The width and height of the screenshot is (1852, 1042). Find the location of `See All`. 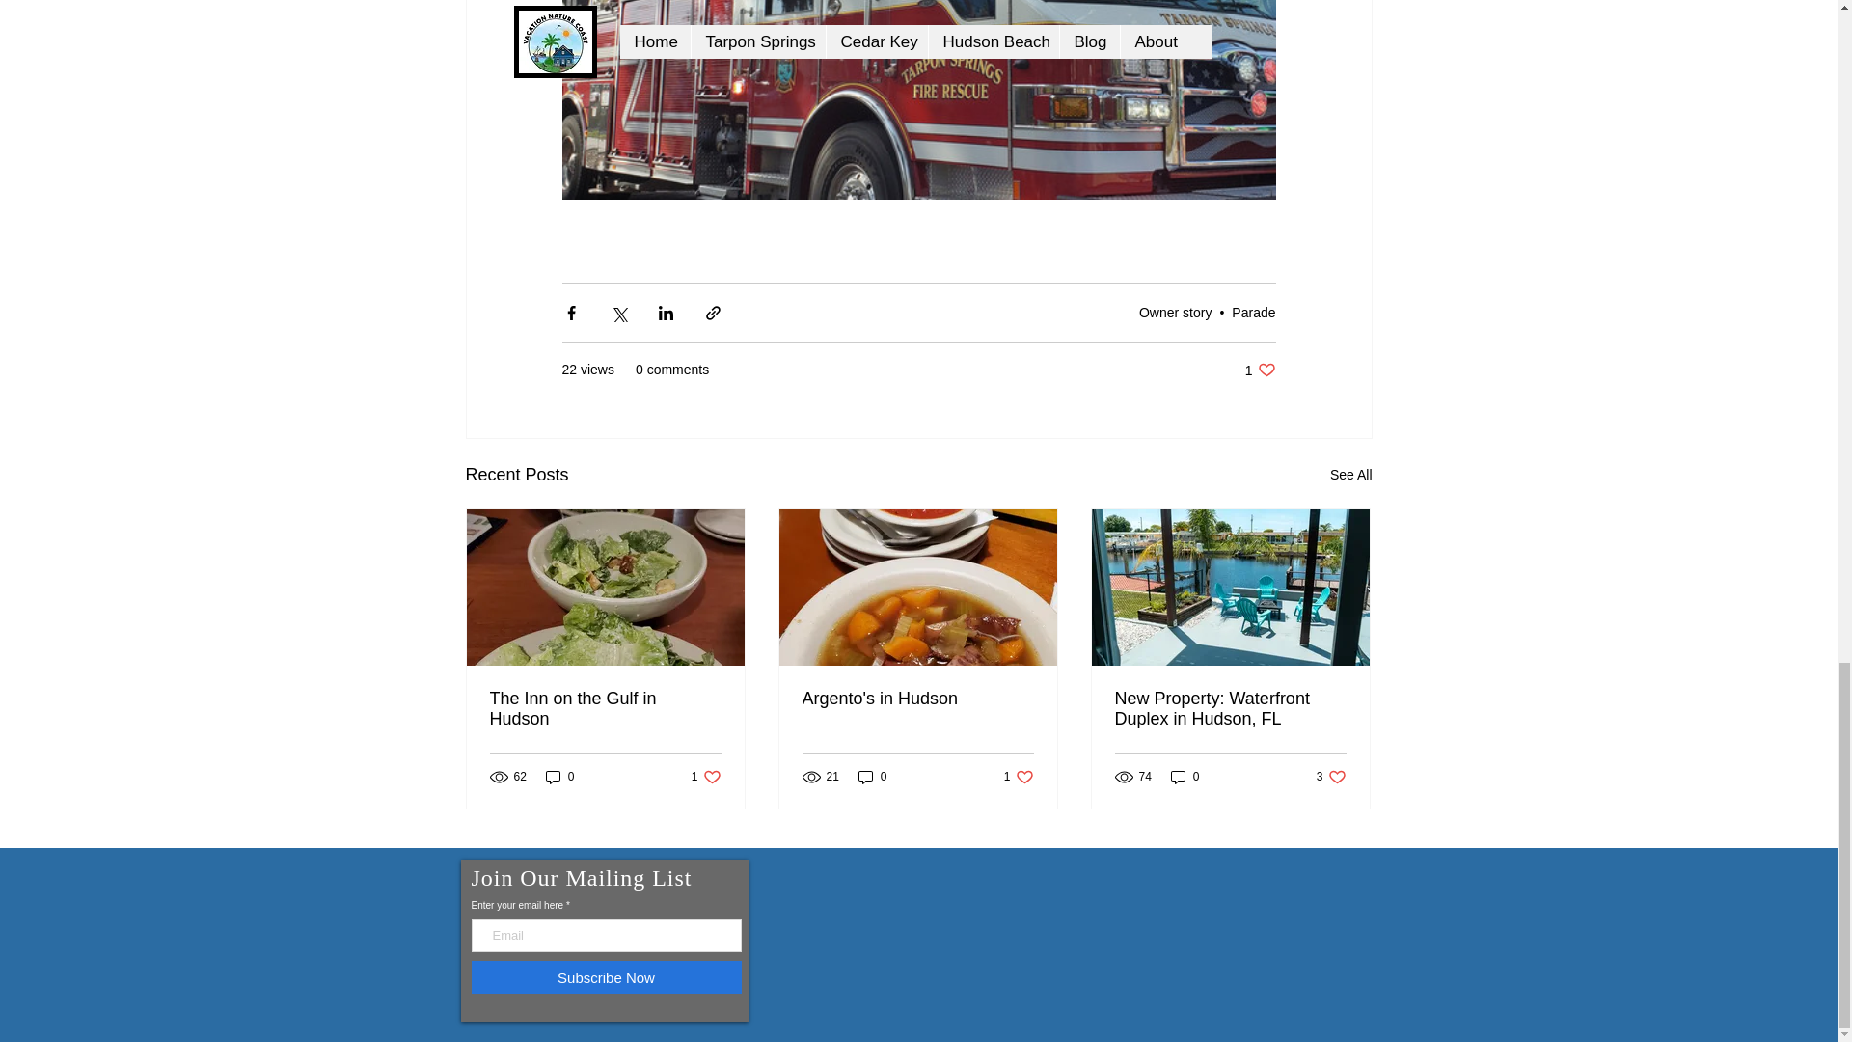

See All is located at coordinates (1175, 311).